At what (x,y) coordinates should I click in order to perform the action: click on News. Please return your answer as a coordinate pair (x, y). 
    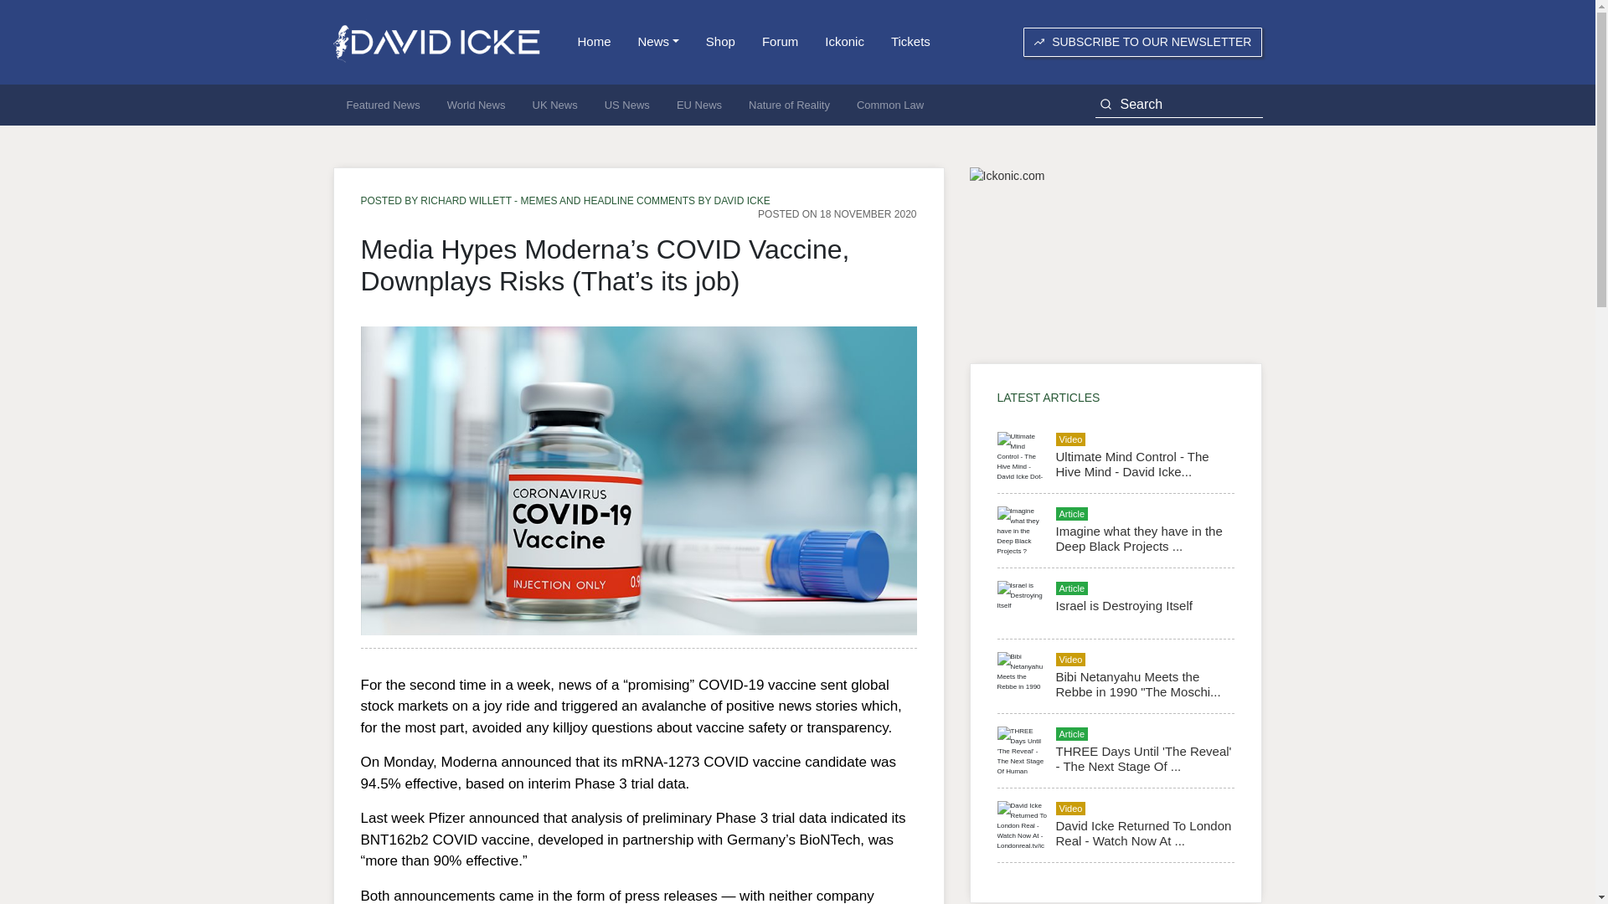
    Looking at the image, I should click on (658, 42).